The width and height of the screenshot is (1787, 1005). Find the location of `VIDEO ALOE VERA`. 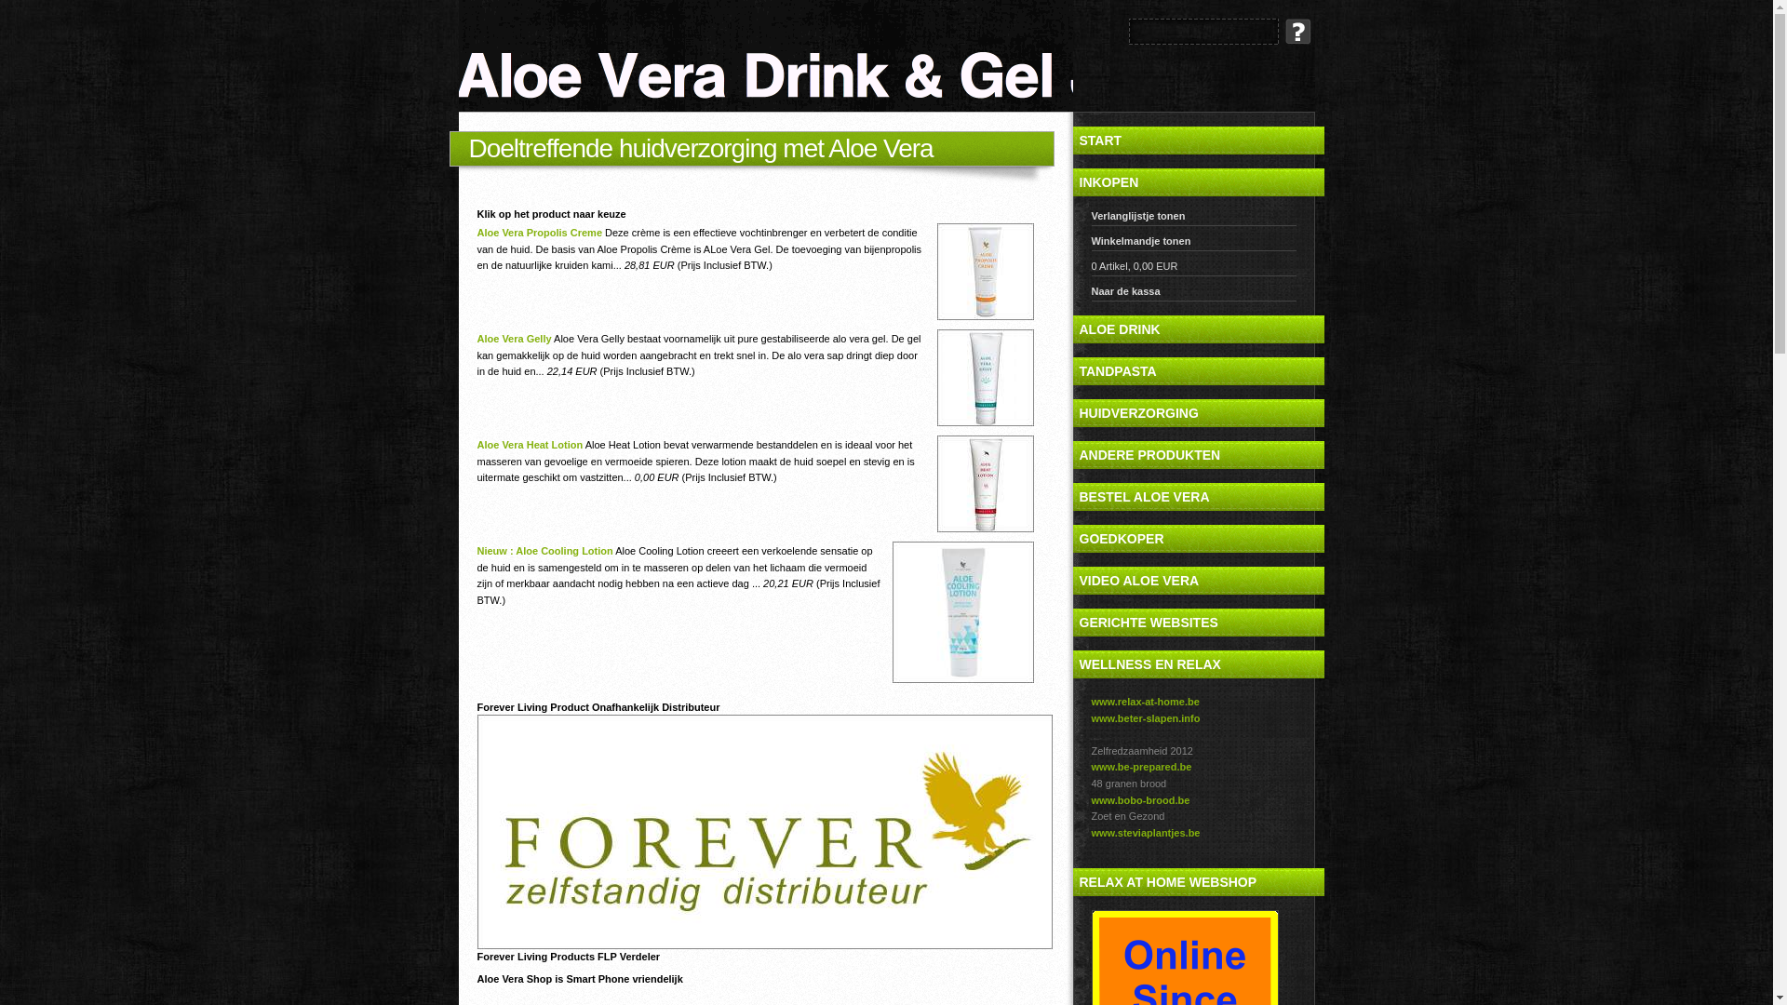

VIDEO ALOE VERA is located at coordinates (1198, 581).